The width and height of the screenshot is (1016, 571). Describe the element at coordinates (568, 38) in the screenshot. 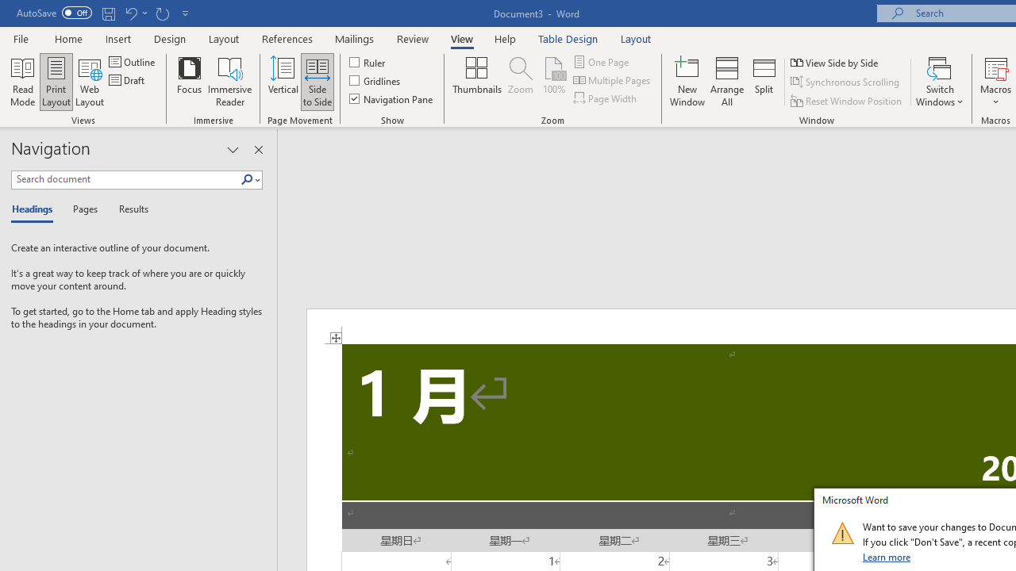

I see `Table Design` at that location.